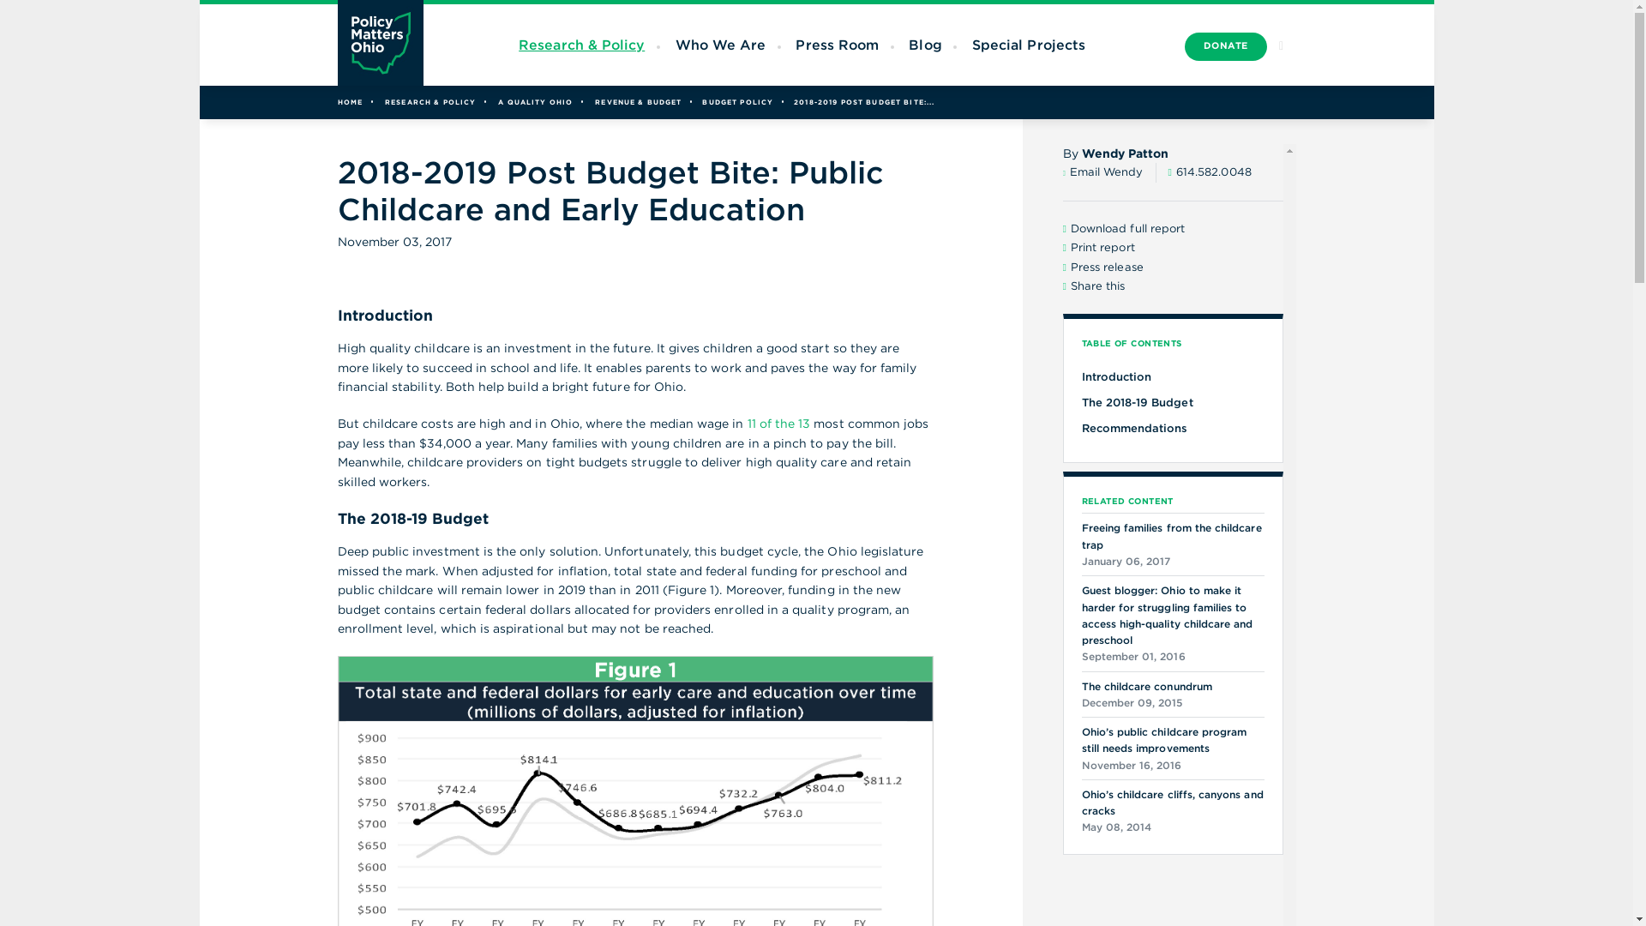  What do you see at coordinates (1029, 45) in the screenshot?
I see `Special Projects` at bounding box center [1029, 45].